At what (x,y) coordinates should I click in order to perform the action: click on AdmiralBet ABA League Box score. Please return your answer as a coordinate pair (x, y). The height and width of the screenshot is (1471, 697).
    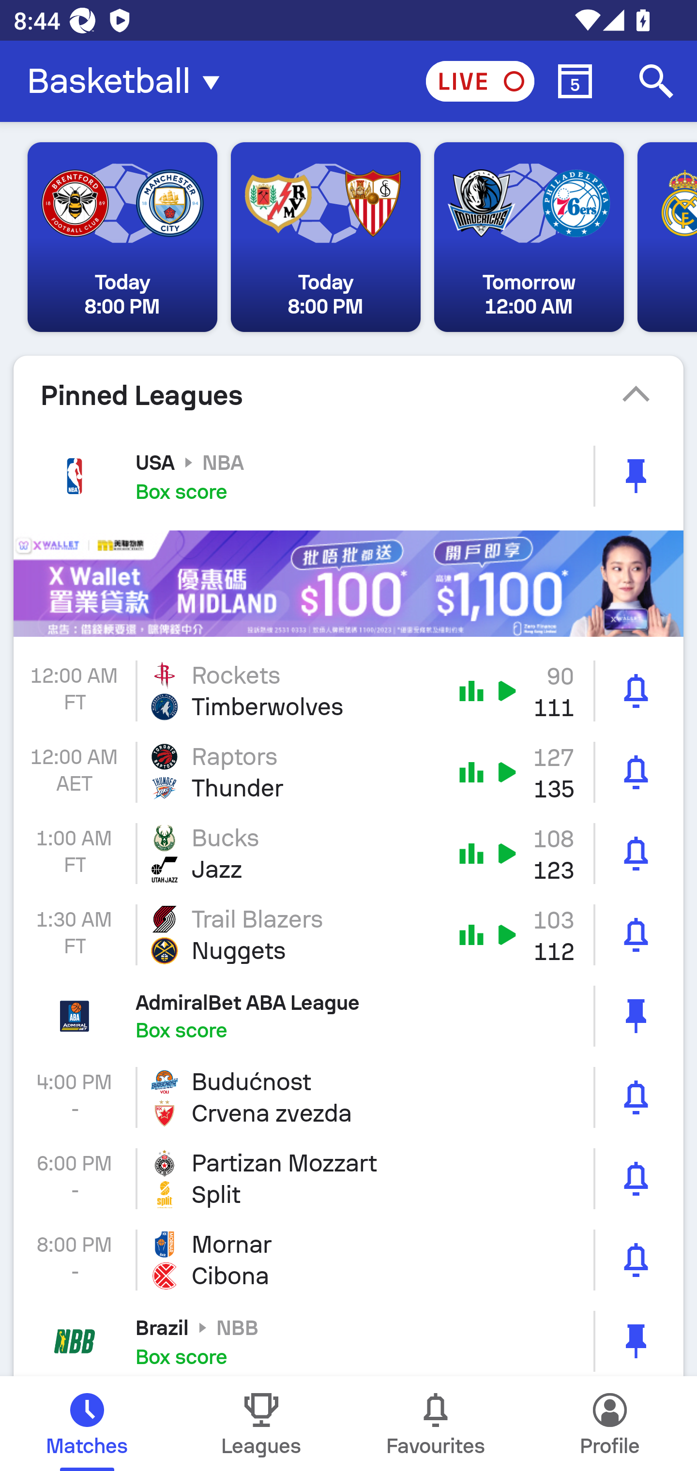
    Looking at the image, I should click on (348, 1015).